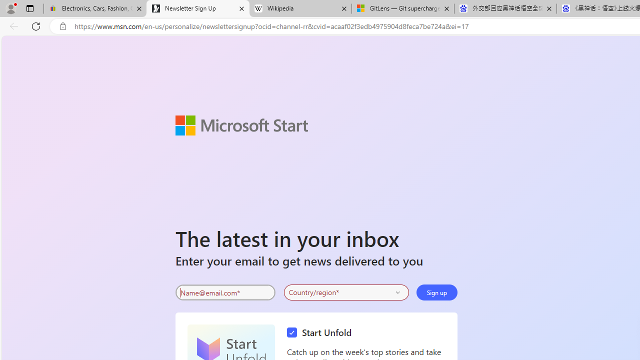  I want to click on Electronics, Cars, Fashion, Collectibles & More | eBay, so click(95, 9).